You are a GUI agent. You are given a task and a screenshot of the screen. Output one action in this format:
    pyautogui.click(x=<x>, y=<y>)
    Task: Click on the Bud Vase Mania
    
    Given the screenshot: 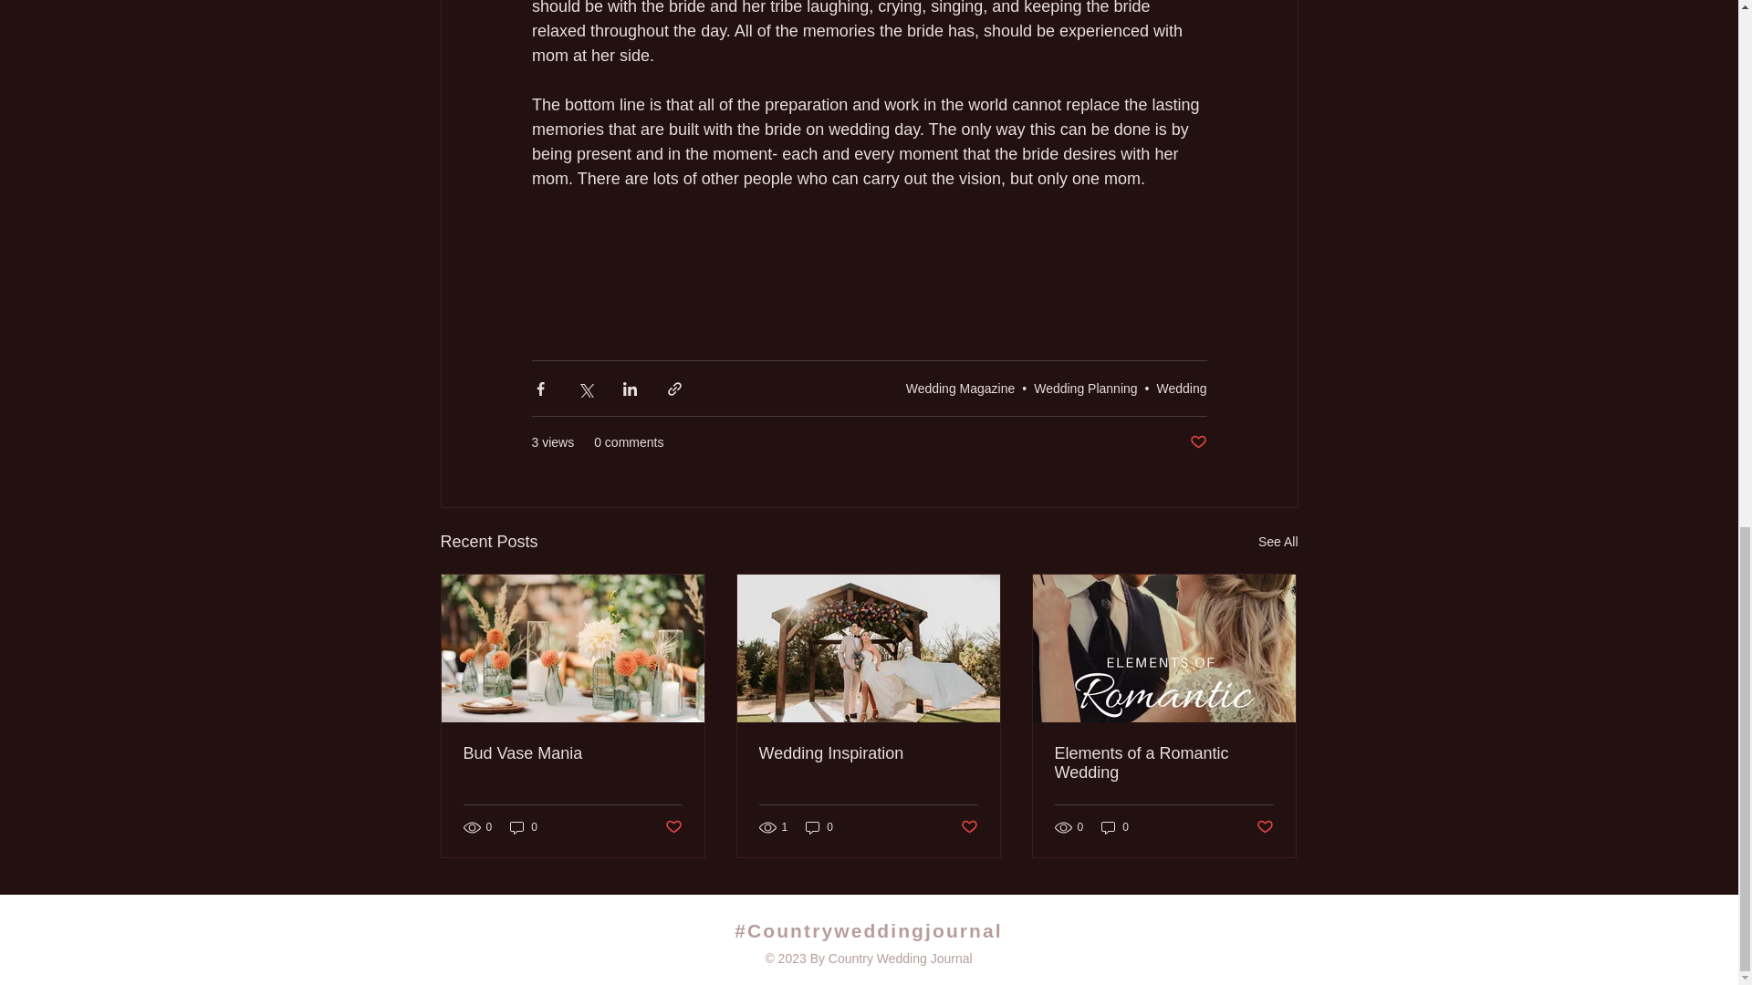 What is the action you would take?
    pyautogui.click(x=573, y=753)
    